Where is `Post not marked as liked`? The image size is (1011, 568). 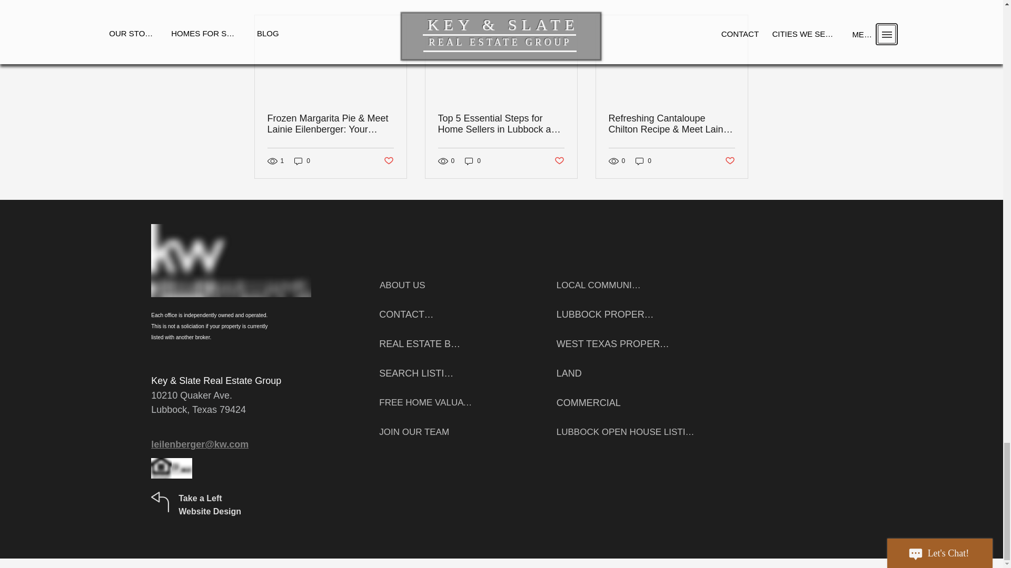 Post not marked as liked is located at coordinates (559, 161).